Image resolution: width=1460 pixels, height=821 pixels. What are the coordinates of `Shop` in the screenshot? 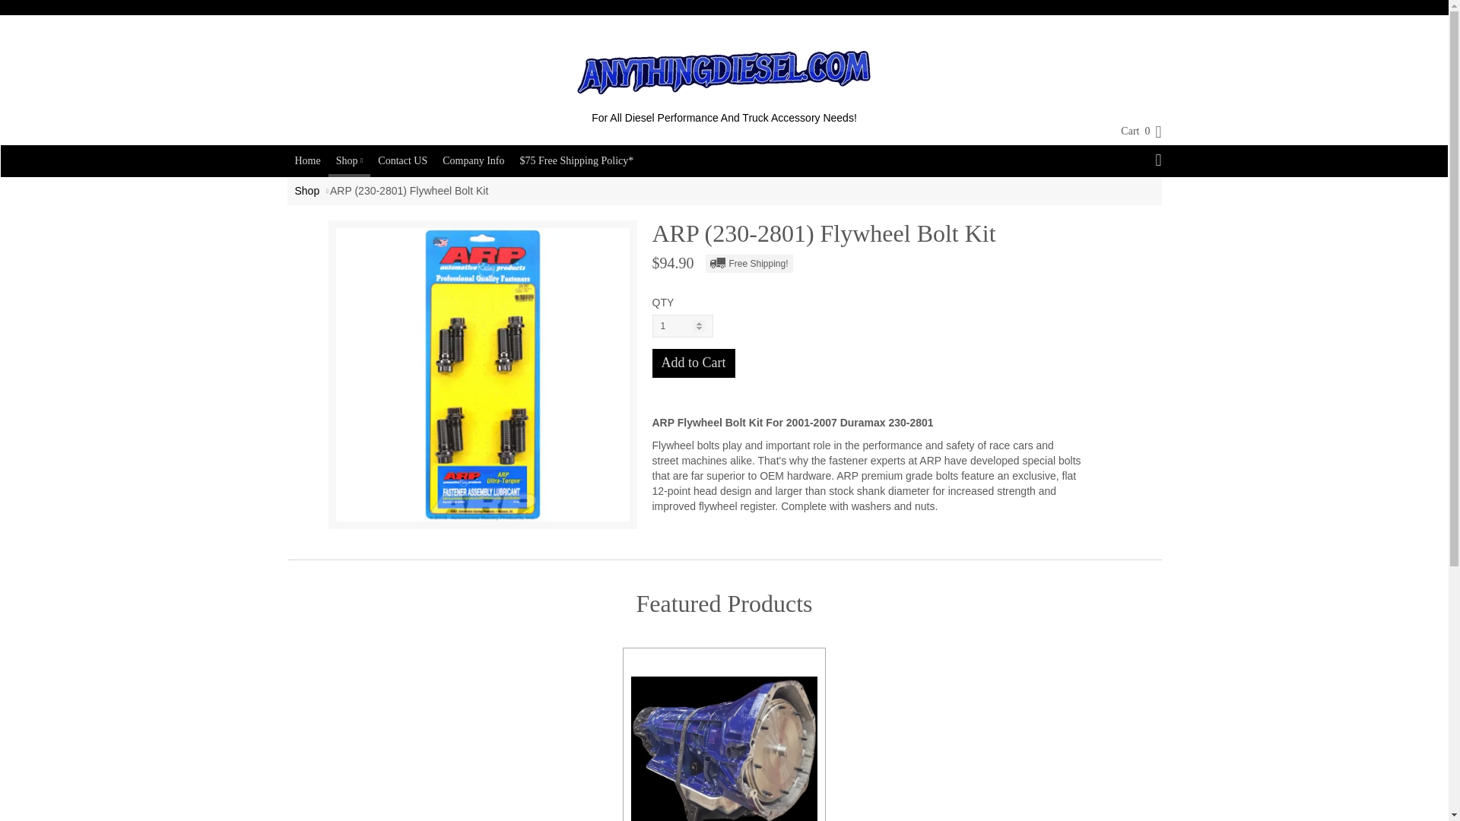 It's located at (350, 160).